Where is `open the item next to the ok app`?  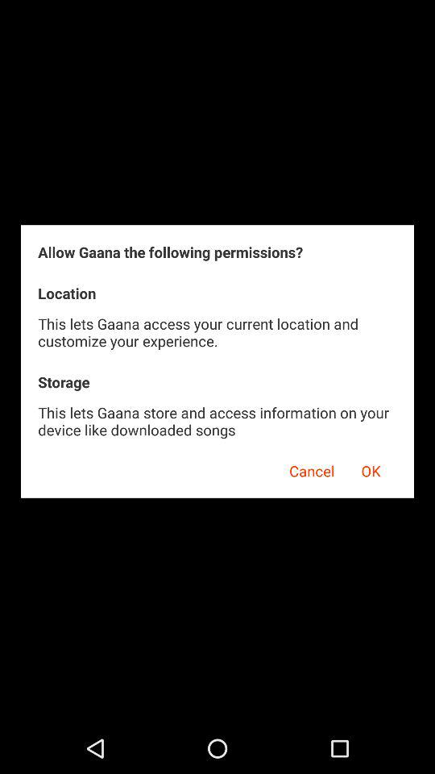
open the item next to the ok app is located at coordinates (306, 468).